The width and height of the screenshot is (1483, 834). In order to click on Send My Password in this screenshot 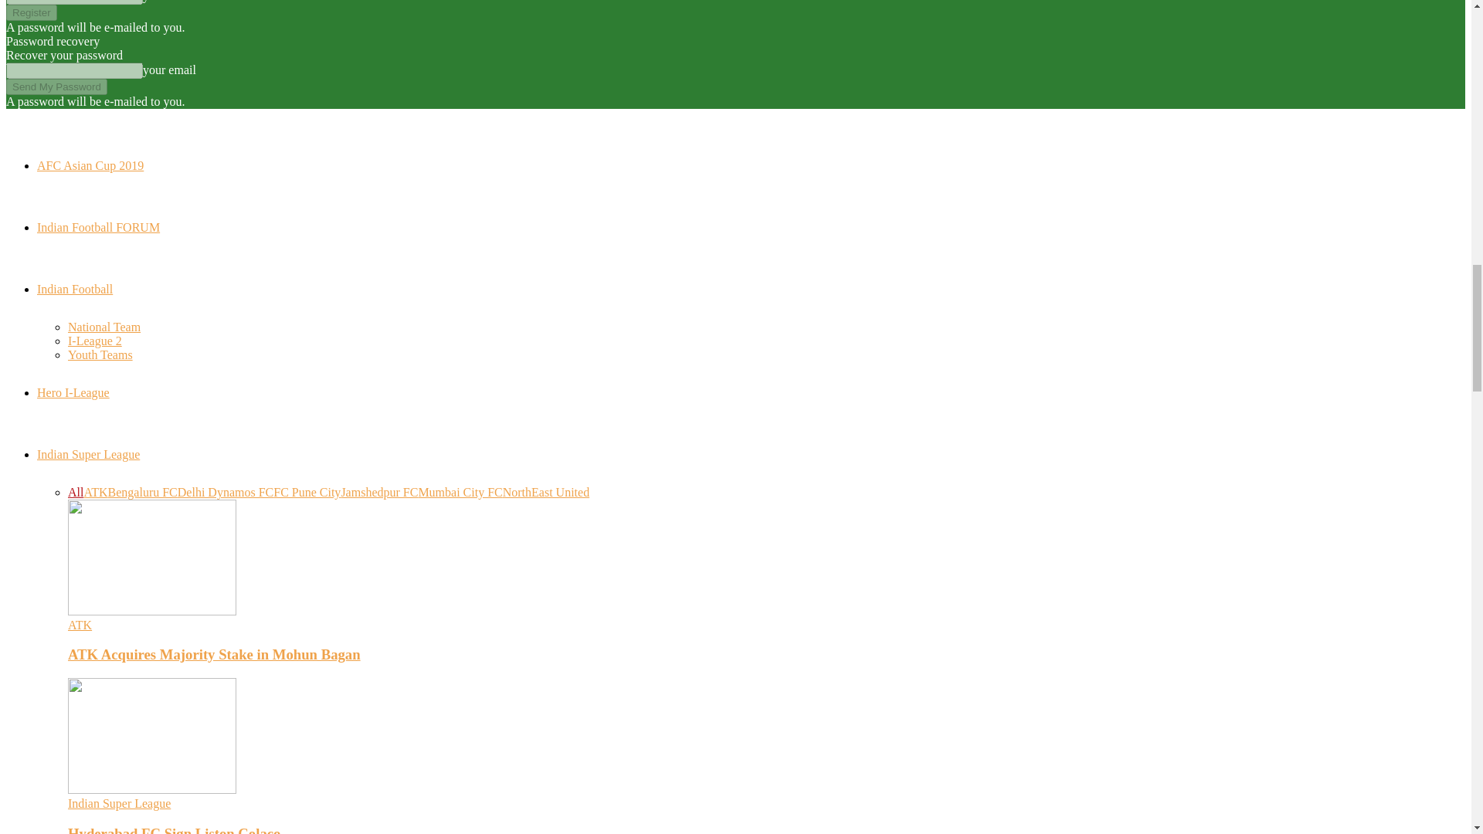, I will do `click(56, 86)`.